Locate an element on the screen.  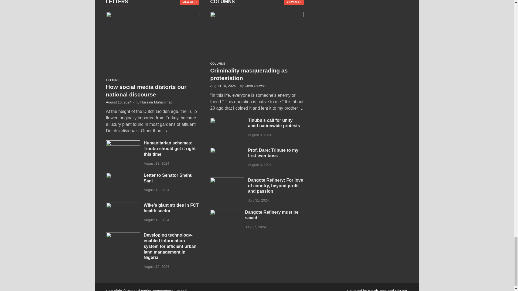
How social media distorts our national discourse is located at coordinates (152, 15).